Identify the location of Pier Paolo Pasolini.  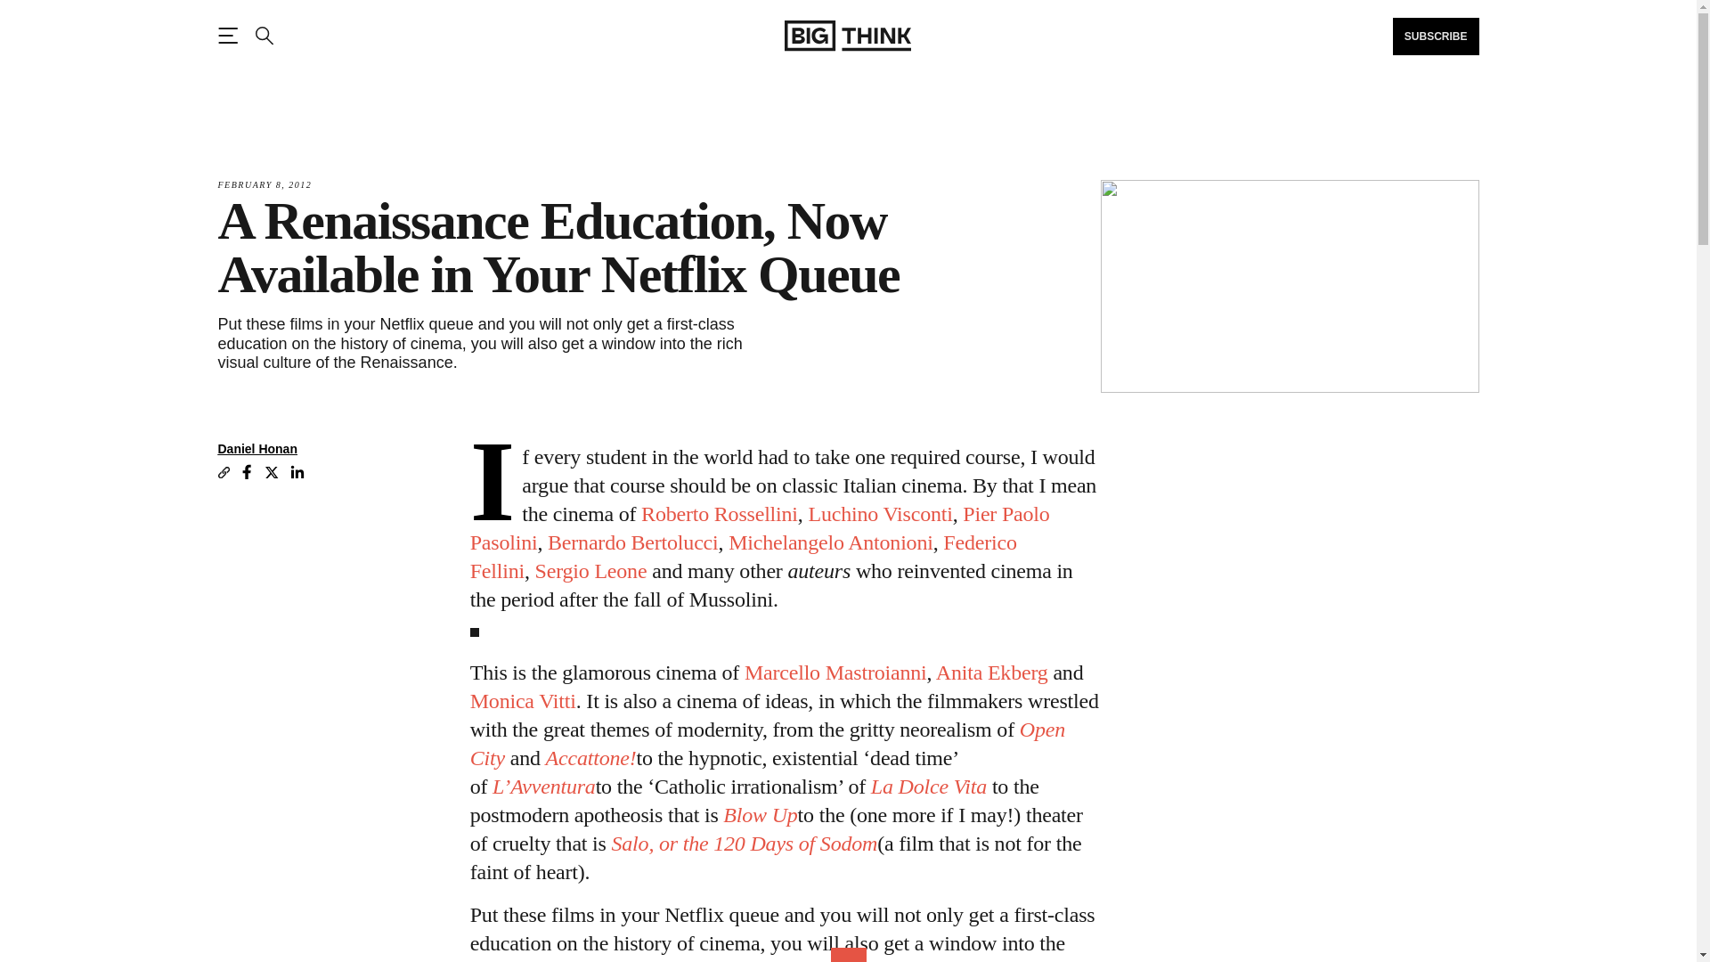
(760, 527).